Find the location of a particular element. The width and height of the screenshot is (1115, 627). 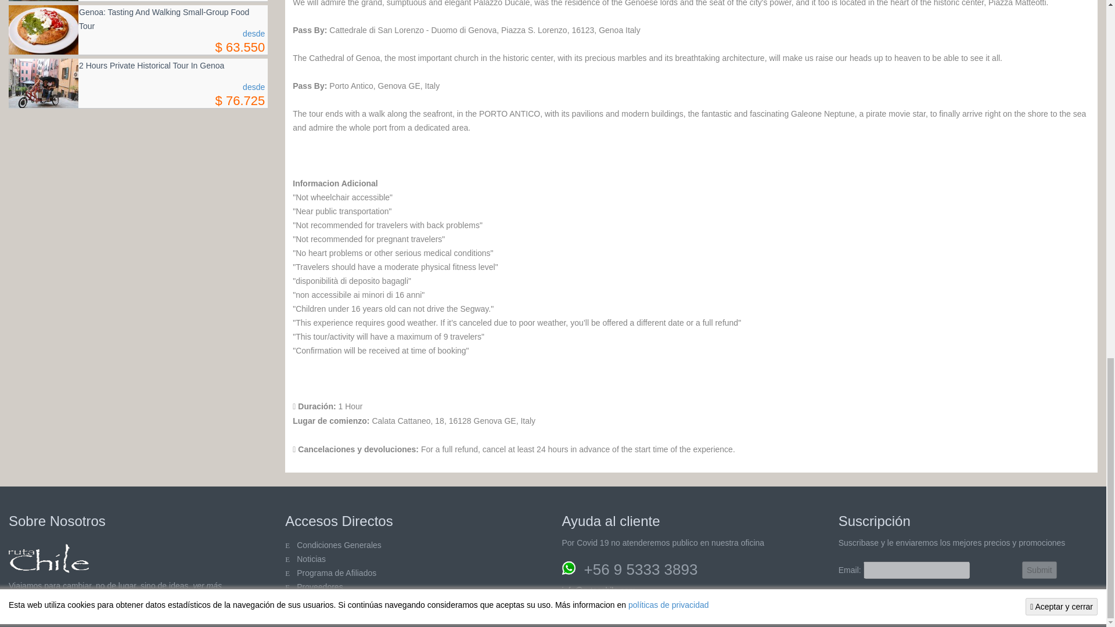

Quick Links is located at coordinates (311, 558).